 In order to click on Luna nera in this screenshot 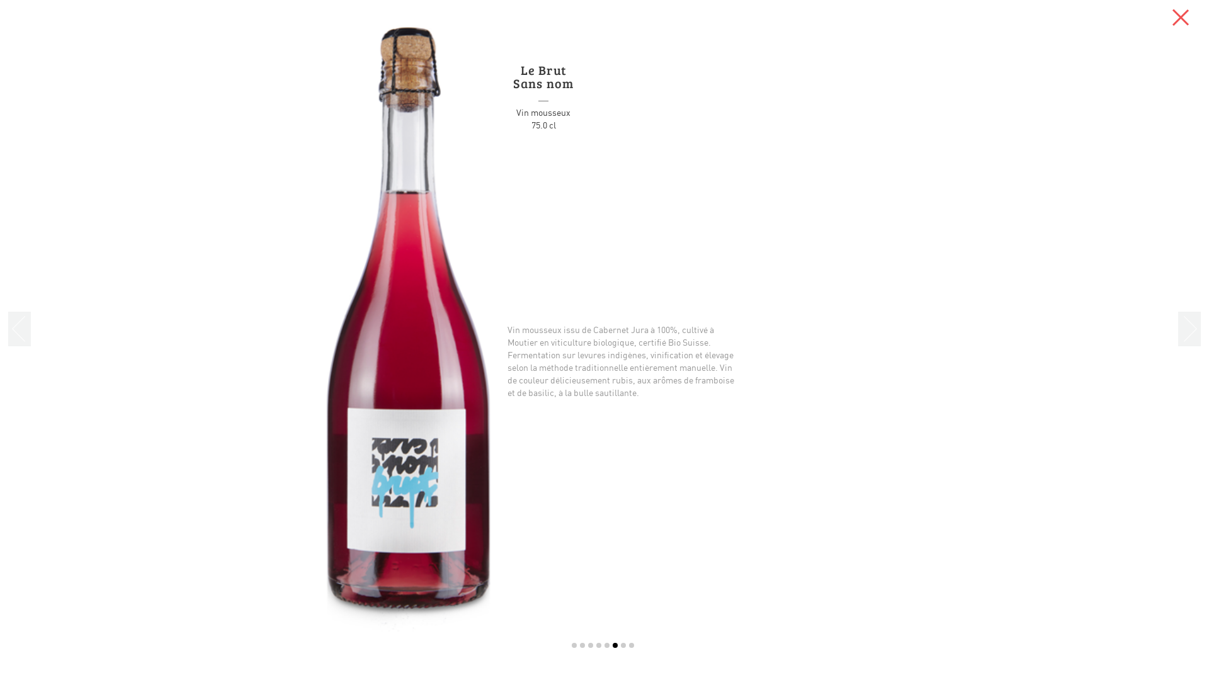, I will do `click(280, 496)`.